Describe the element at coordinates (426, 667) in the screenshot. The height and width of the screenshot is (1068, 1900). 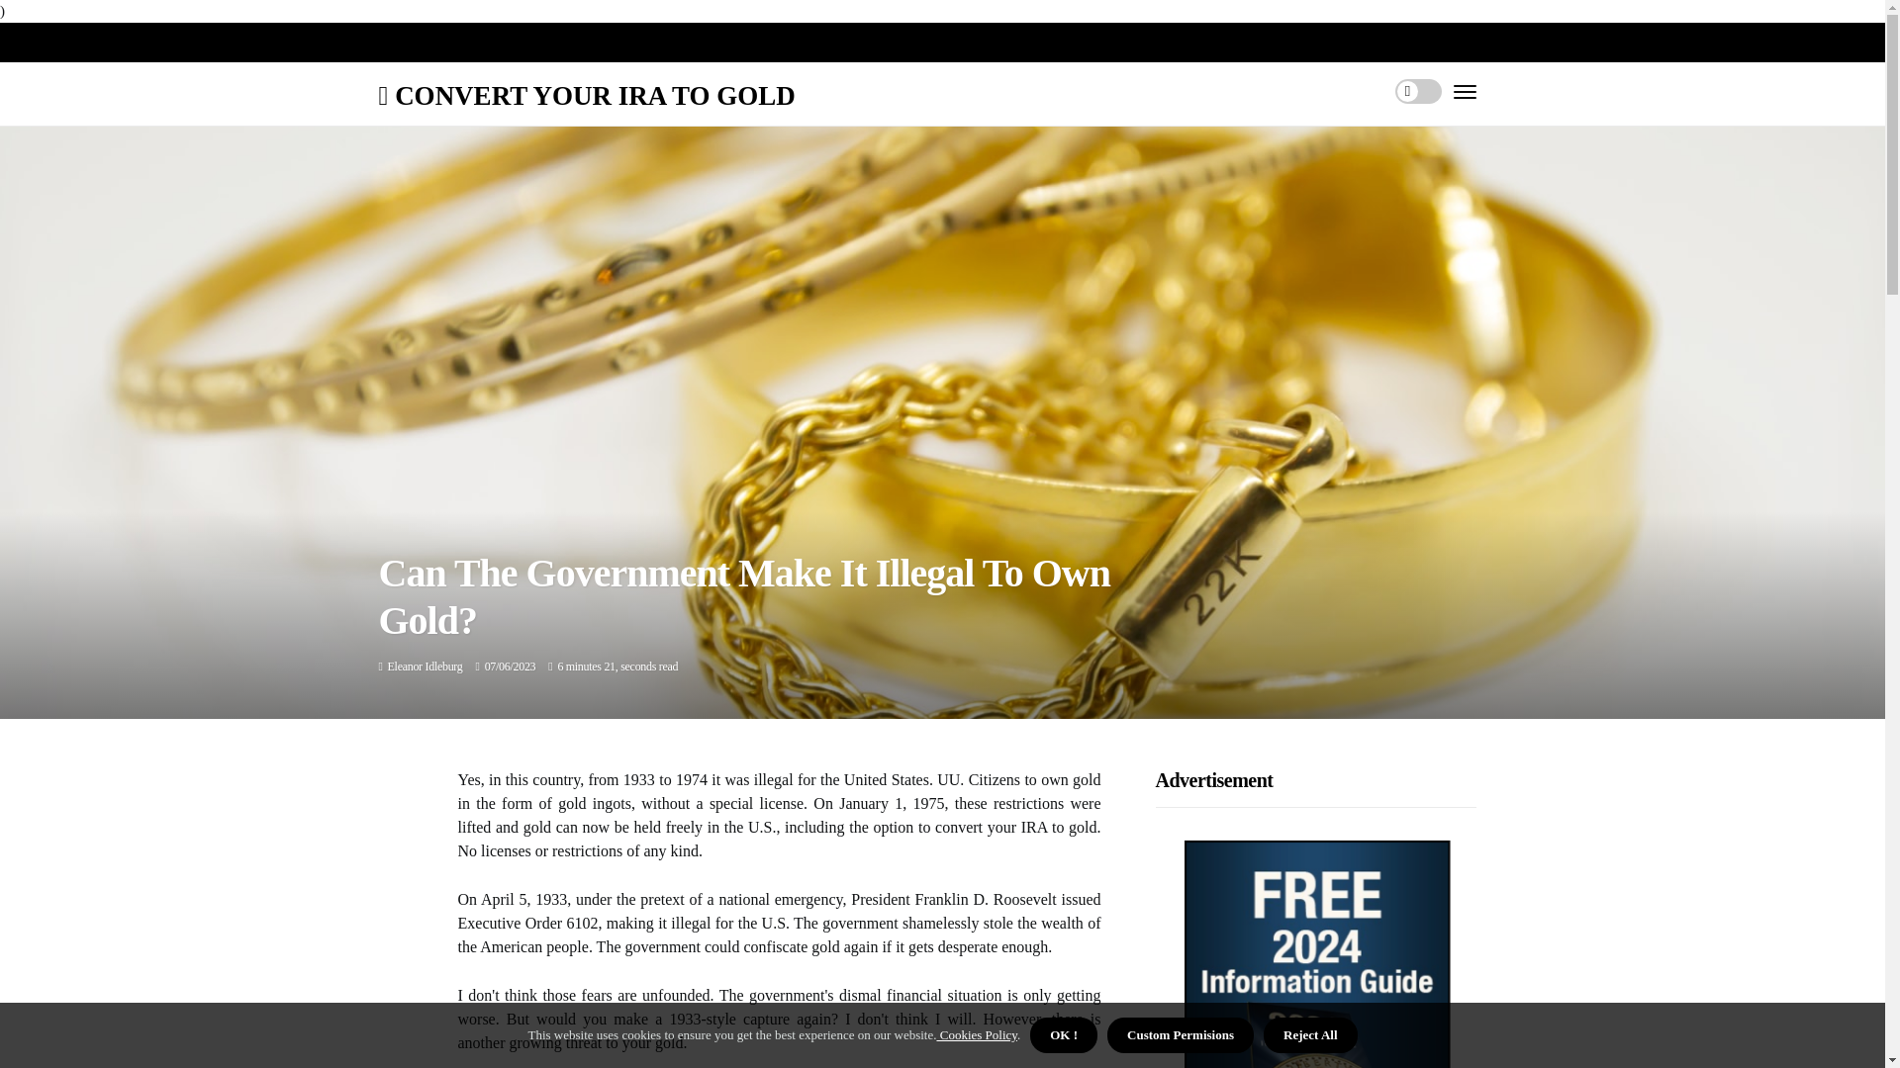
I see `Eleanor Idleburg` at that location.